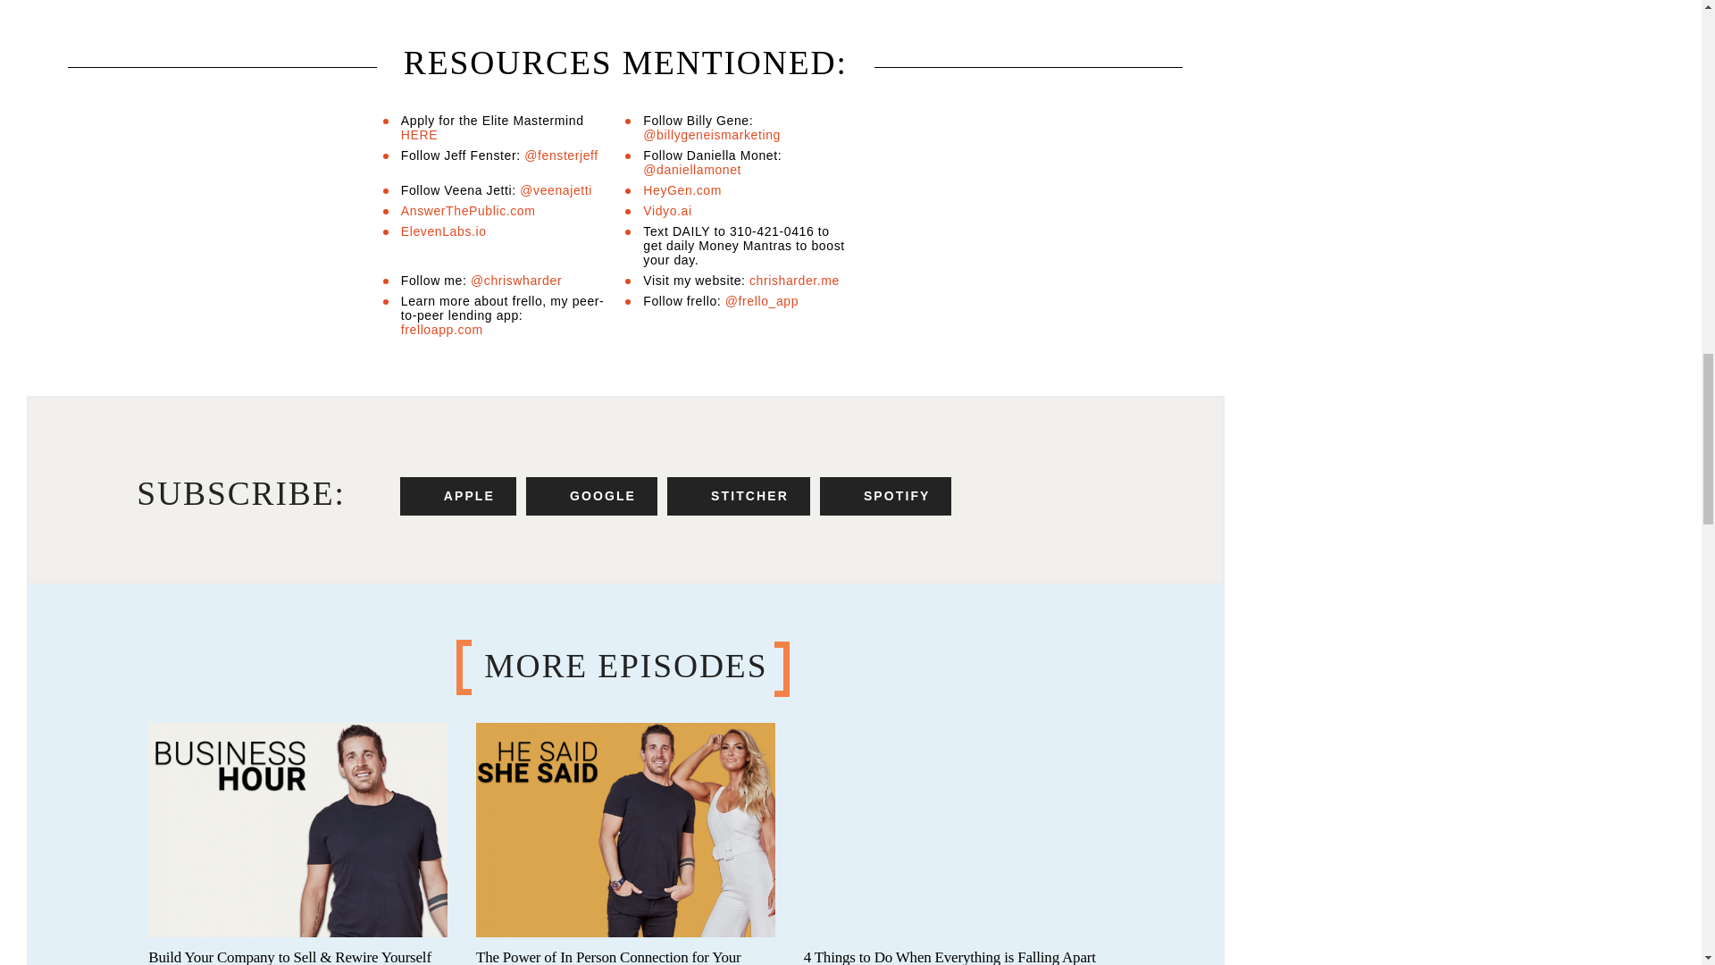  What do you see at coordinates (682, 190) in the screenshot?
I see `HeyGen.com` at bounding box center [682, 190].